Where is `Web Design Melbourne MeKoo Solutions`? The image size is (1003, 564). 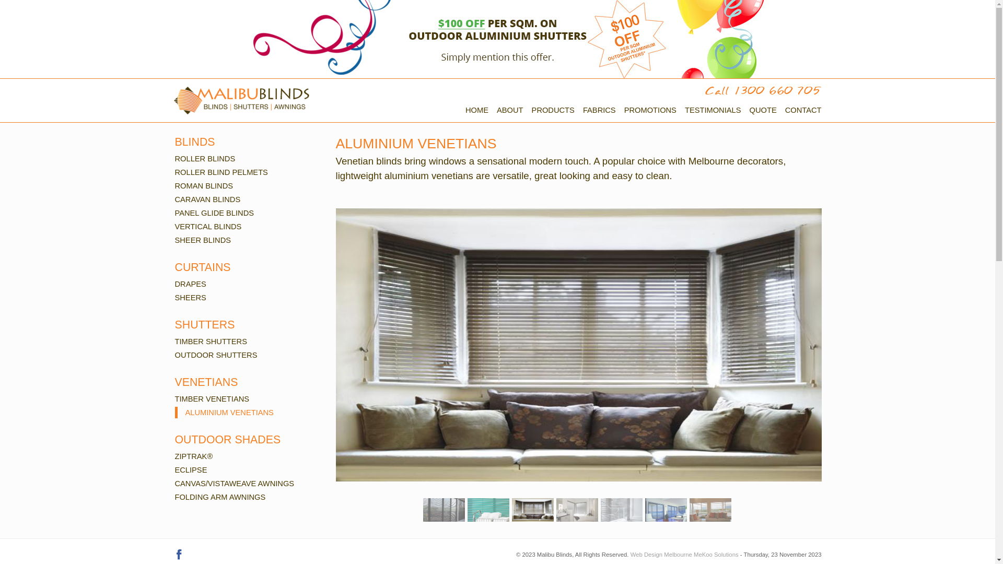
Web Design Melbourne MeKoo Solutions is located at coordinates (684, 555).